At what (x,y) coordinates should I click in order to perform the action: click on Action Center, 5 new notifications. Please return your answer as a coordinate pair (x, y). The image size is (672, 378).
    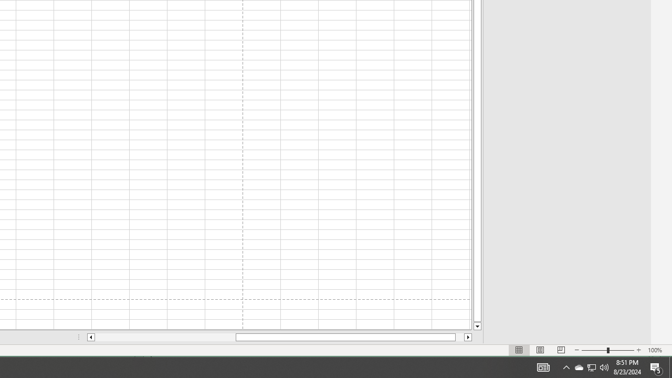
    Looking at the image, I should click on (656, 367).